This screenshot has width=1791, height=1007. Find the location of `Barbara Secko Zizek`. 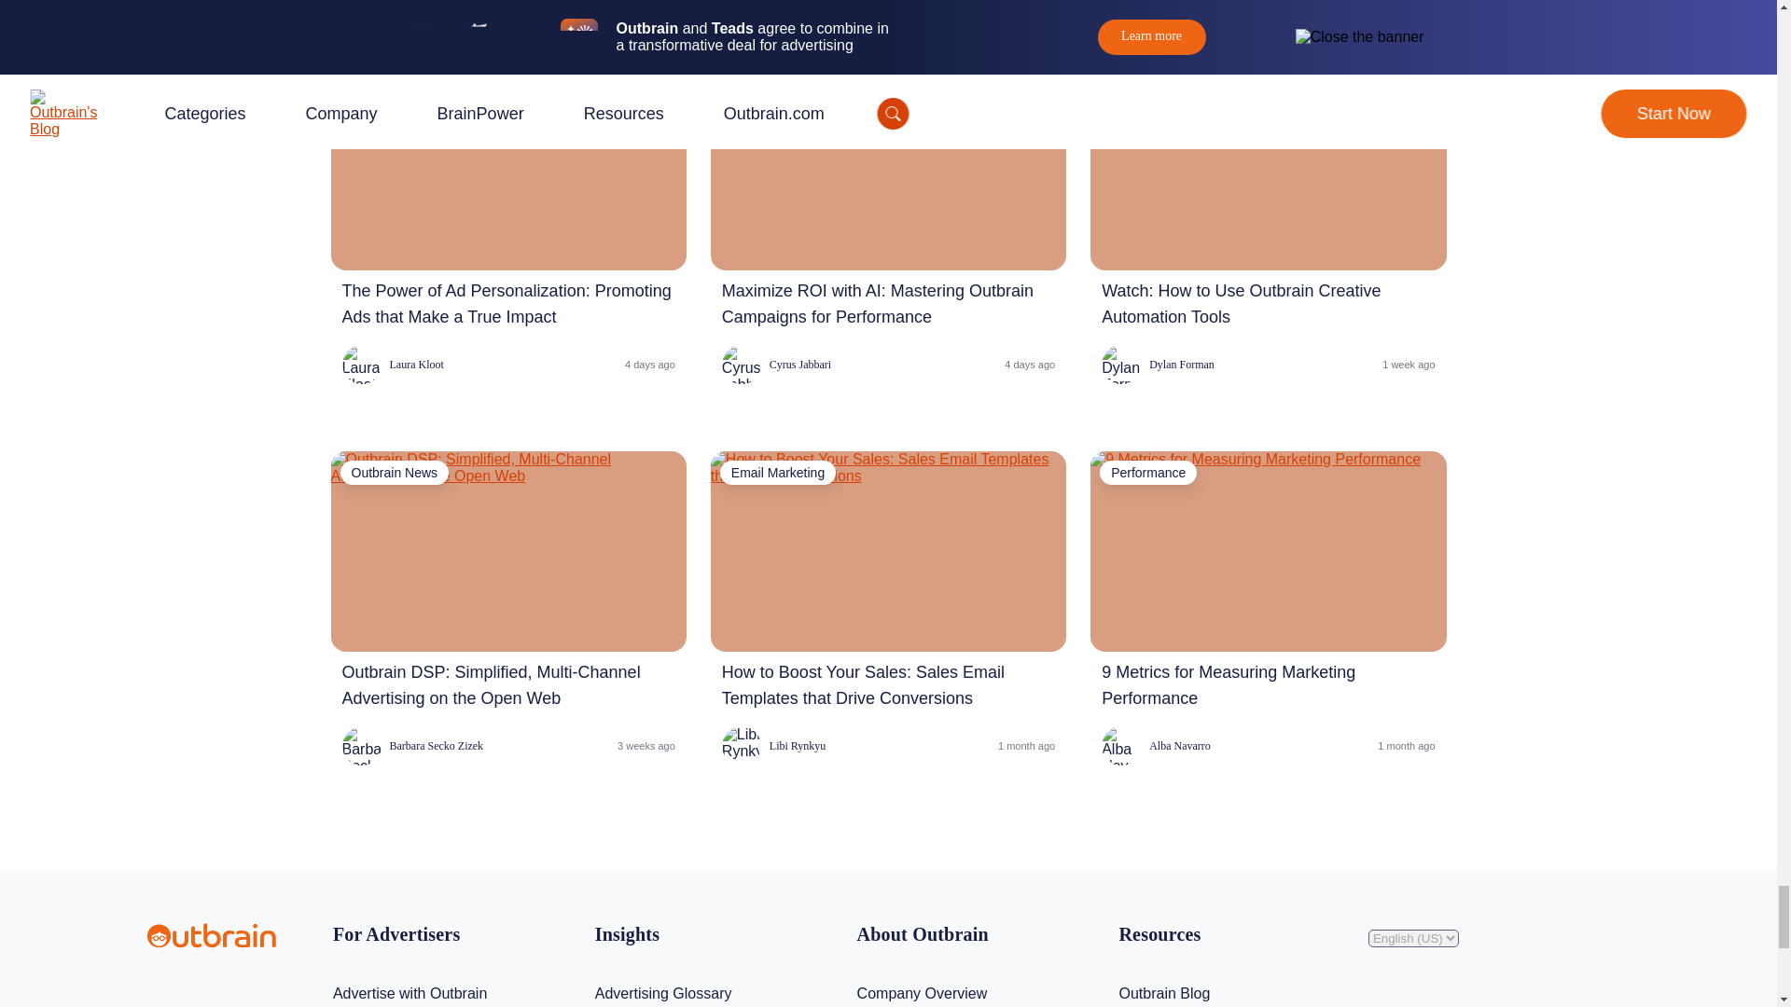

Barbara Secko Zizek is located at coordinates (412, 745).